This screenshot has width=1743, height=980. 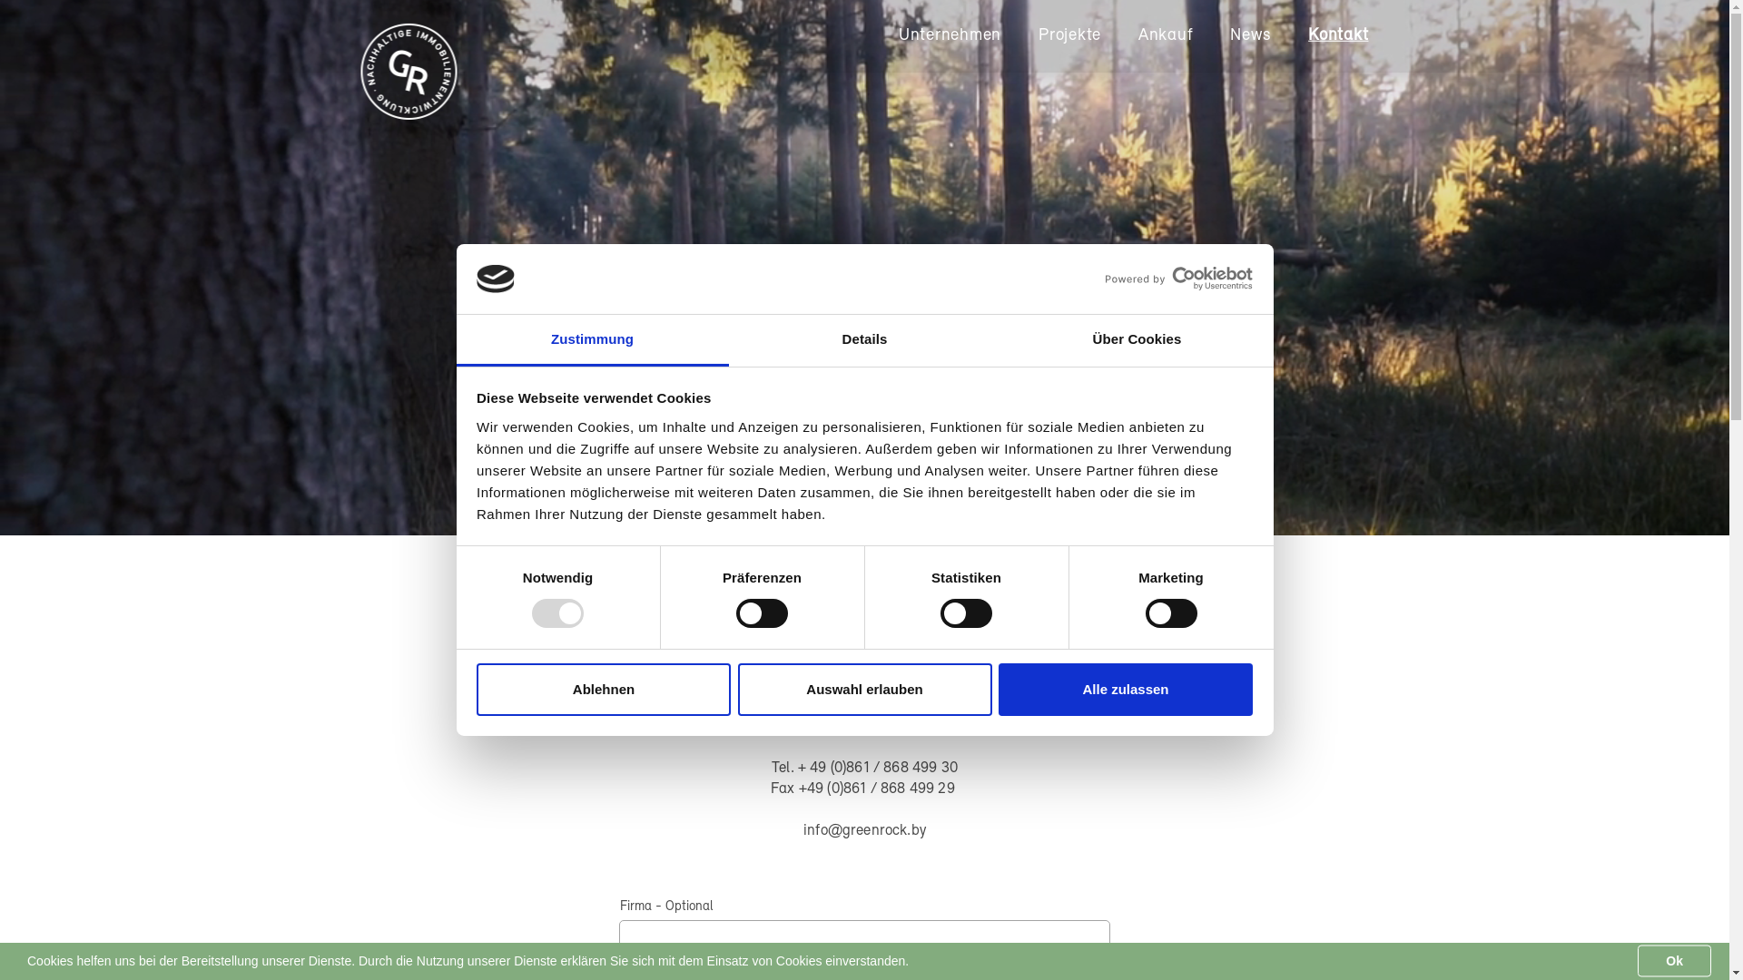 What do you see at coordinates (864, 690) in the screenshot?
I see `Auswahl erlauben` at bounding box center [864, 690].